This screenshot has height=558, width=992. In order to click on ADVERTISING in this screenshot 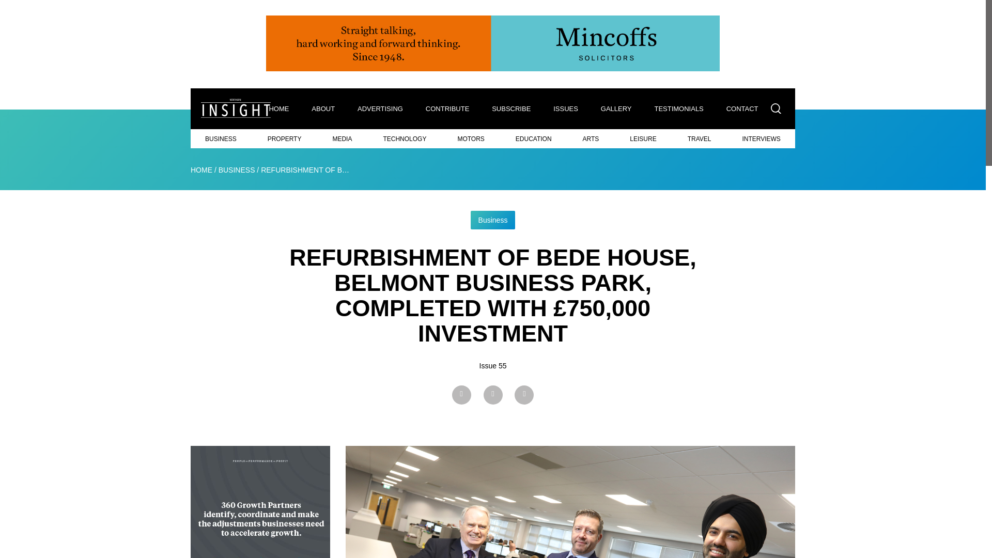, I will do `click(380, 109)`.